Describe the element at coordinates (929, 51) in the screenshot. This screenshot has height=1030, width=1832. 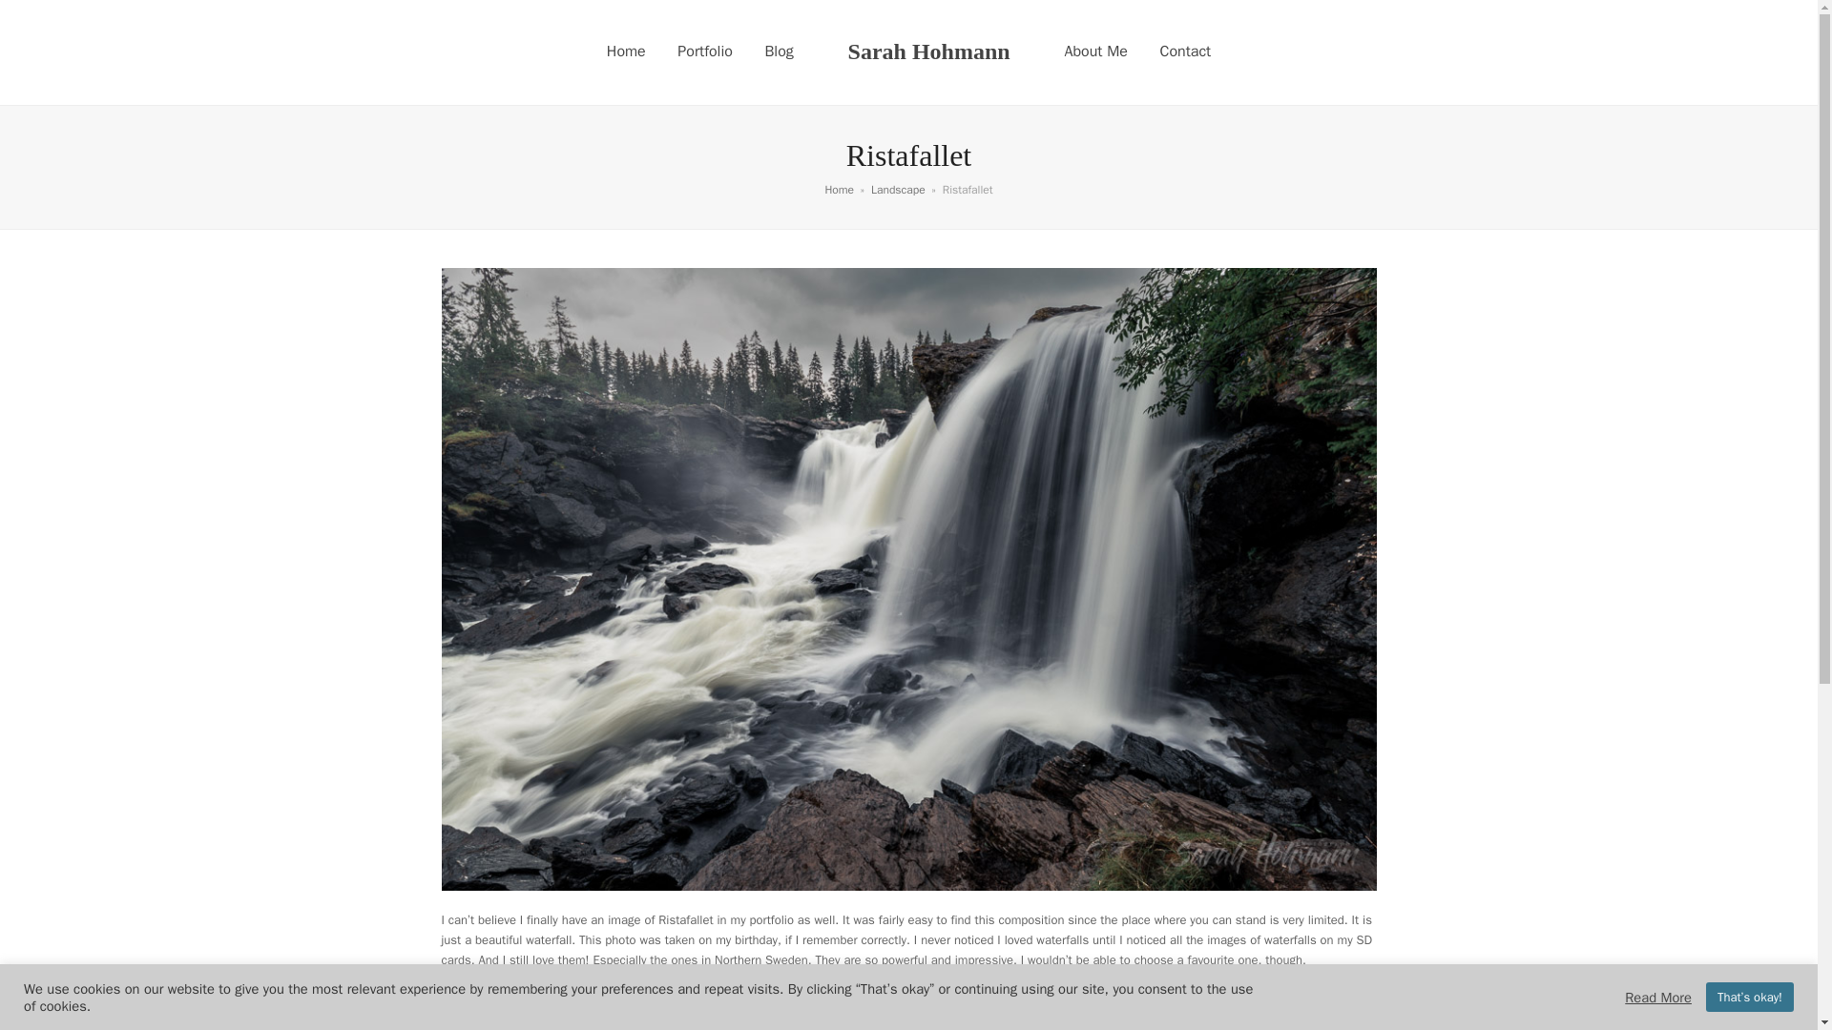
I see `Sarah Hohmann` at that location.